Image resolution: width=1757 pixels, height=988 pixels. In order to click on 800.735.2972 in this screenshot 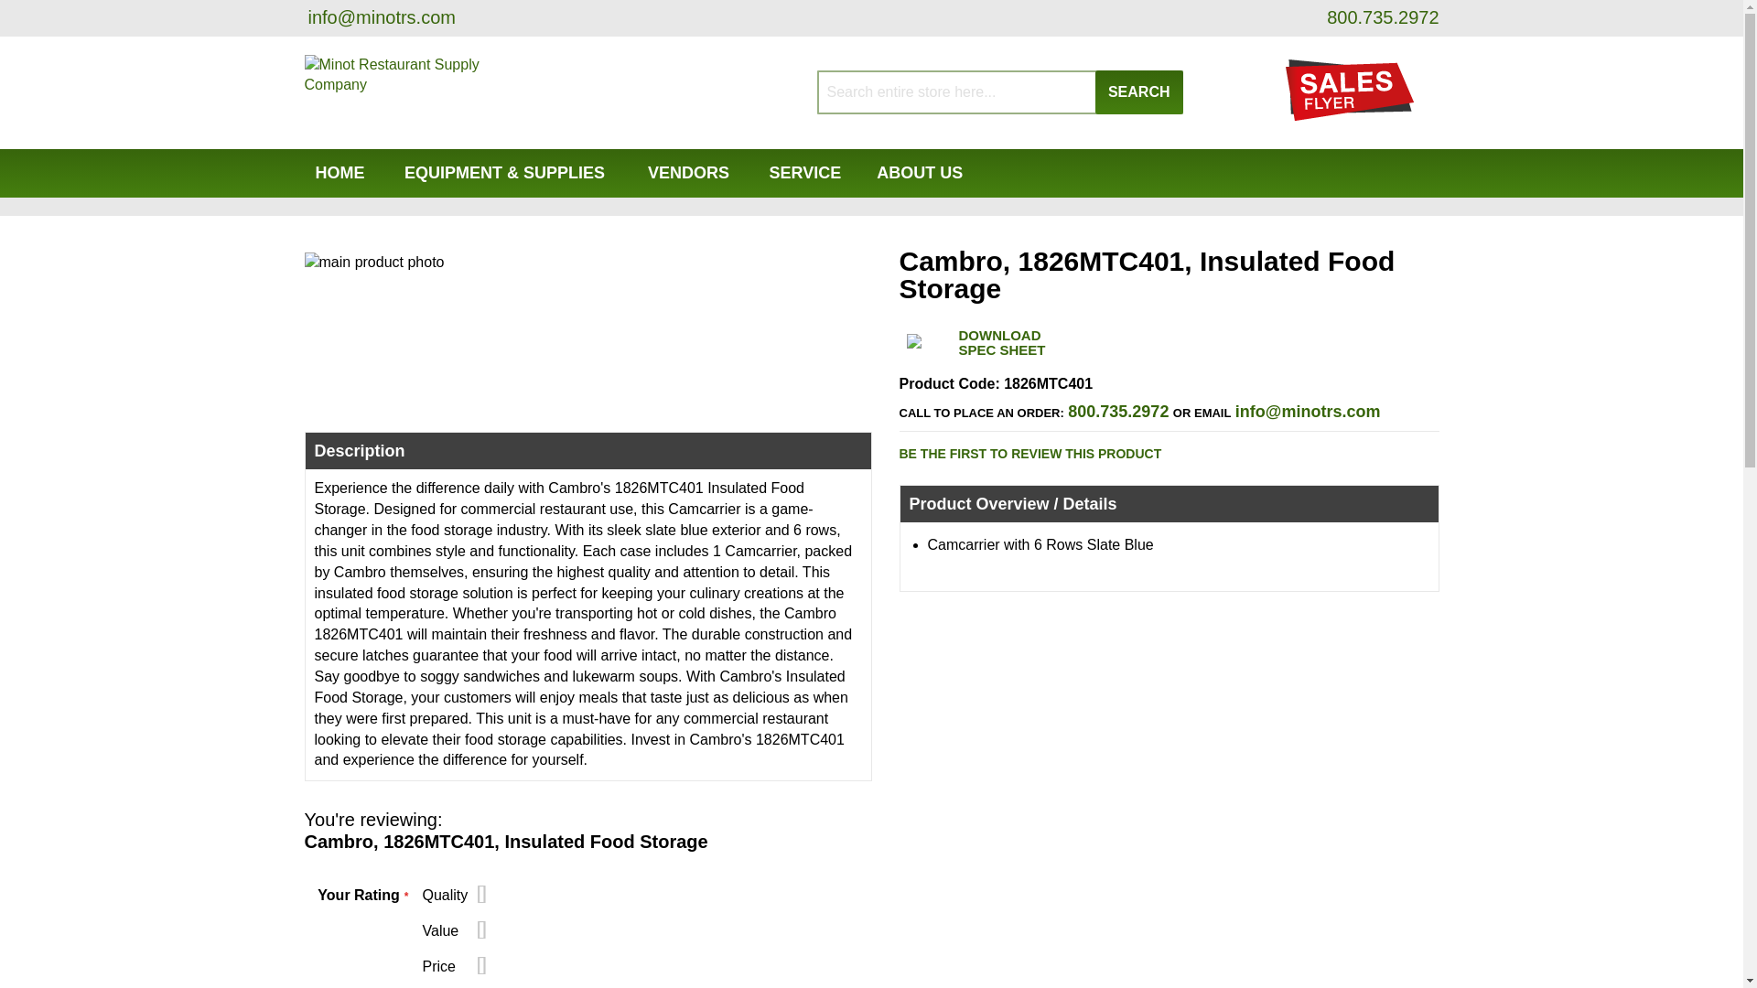, I will do `click(1380, 16)`.